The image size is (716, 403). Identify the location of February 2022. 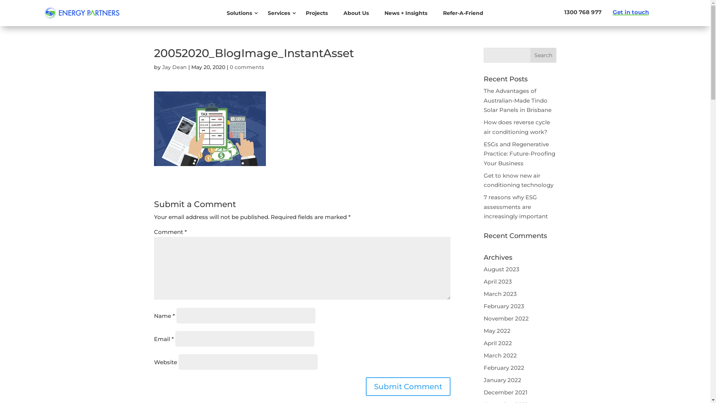
(504, 368).